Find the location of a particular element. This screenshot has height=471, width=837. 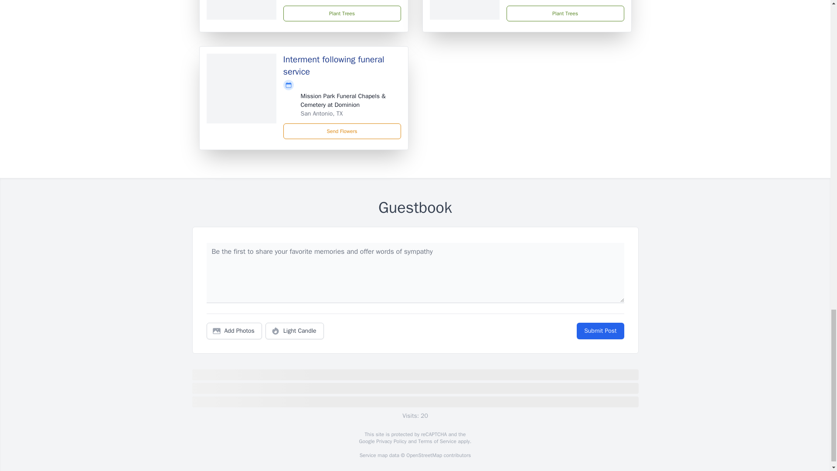

Send Flowers is located at coordinates (342, 131).